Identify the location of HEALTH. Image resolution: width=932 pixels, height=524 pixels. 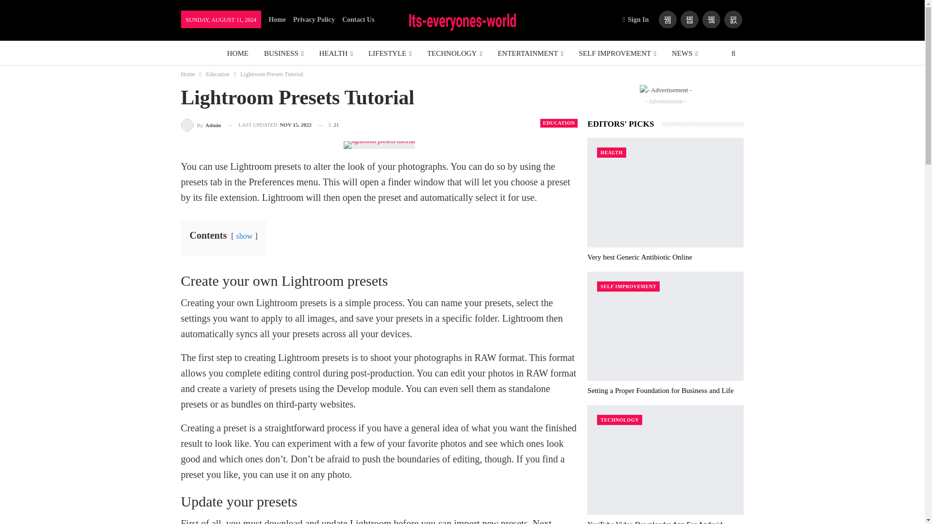
(336, 53).